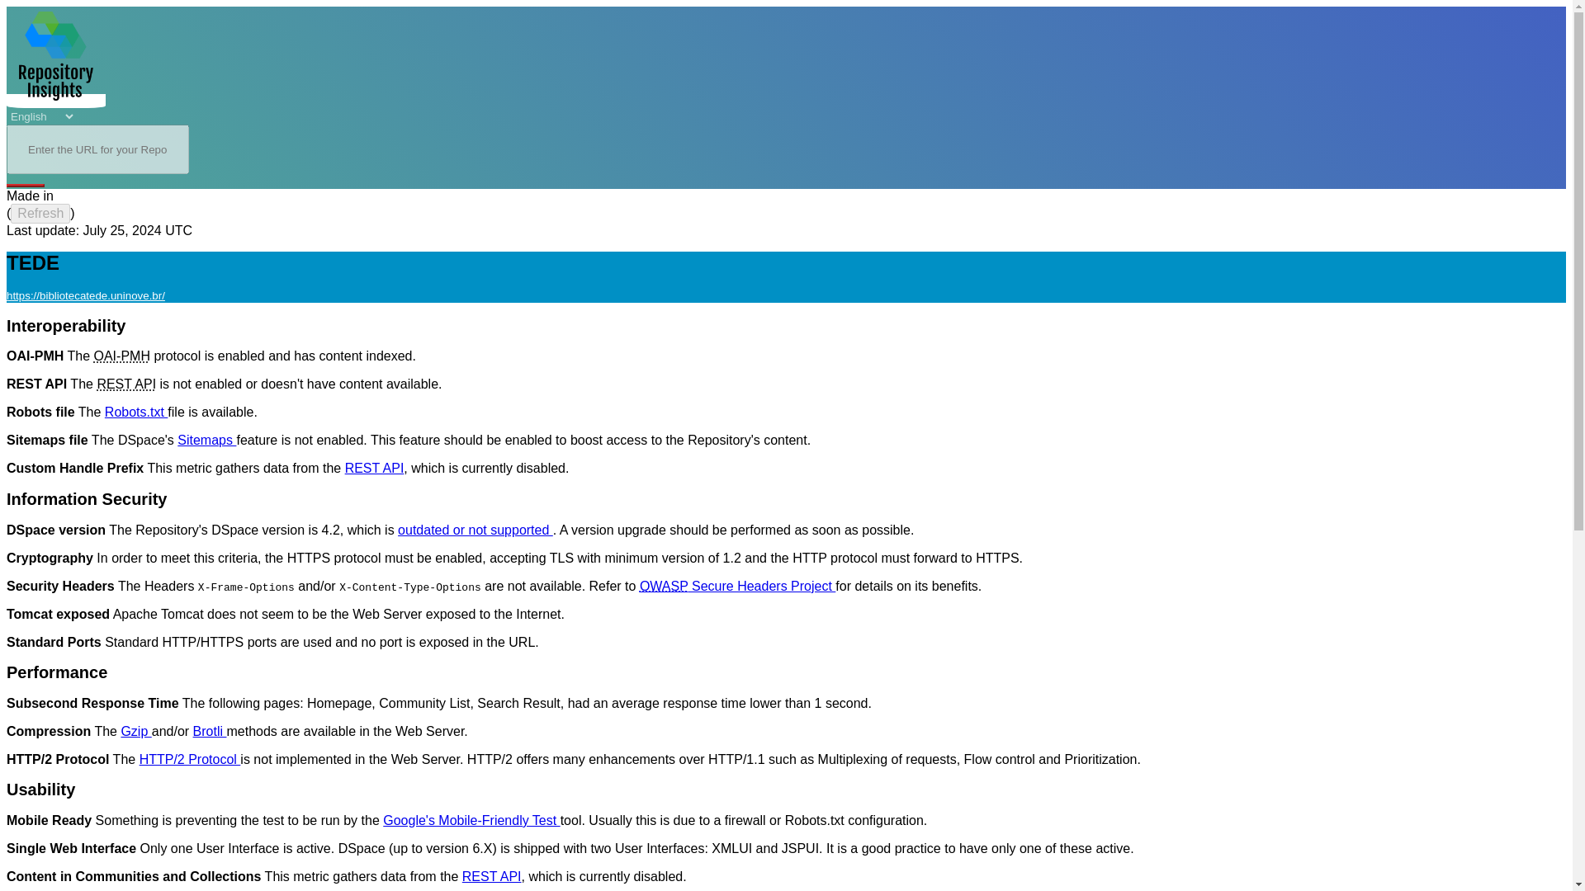 The image size is (1585, 891). I want to click on Google's Mobile-Friendly Test, so click(471, 820).